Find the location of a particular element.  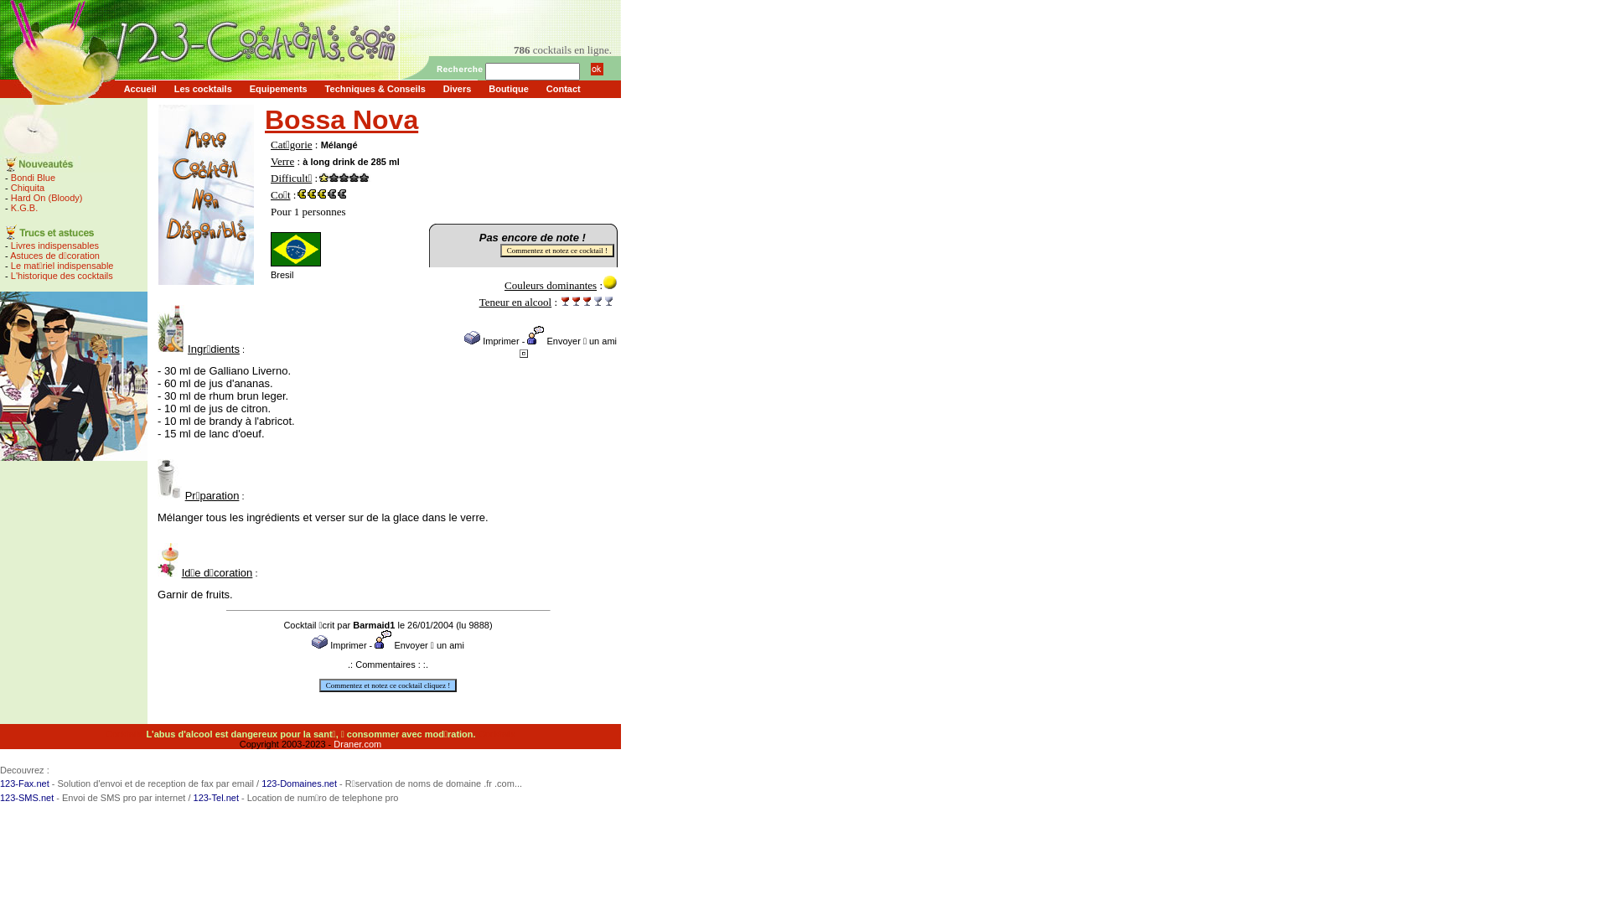

Cocktails is located at coordinates (124, 734).